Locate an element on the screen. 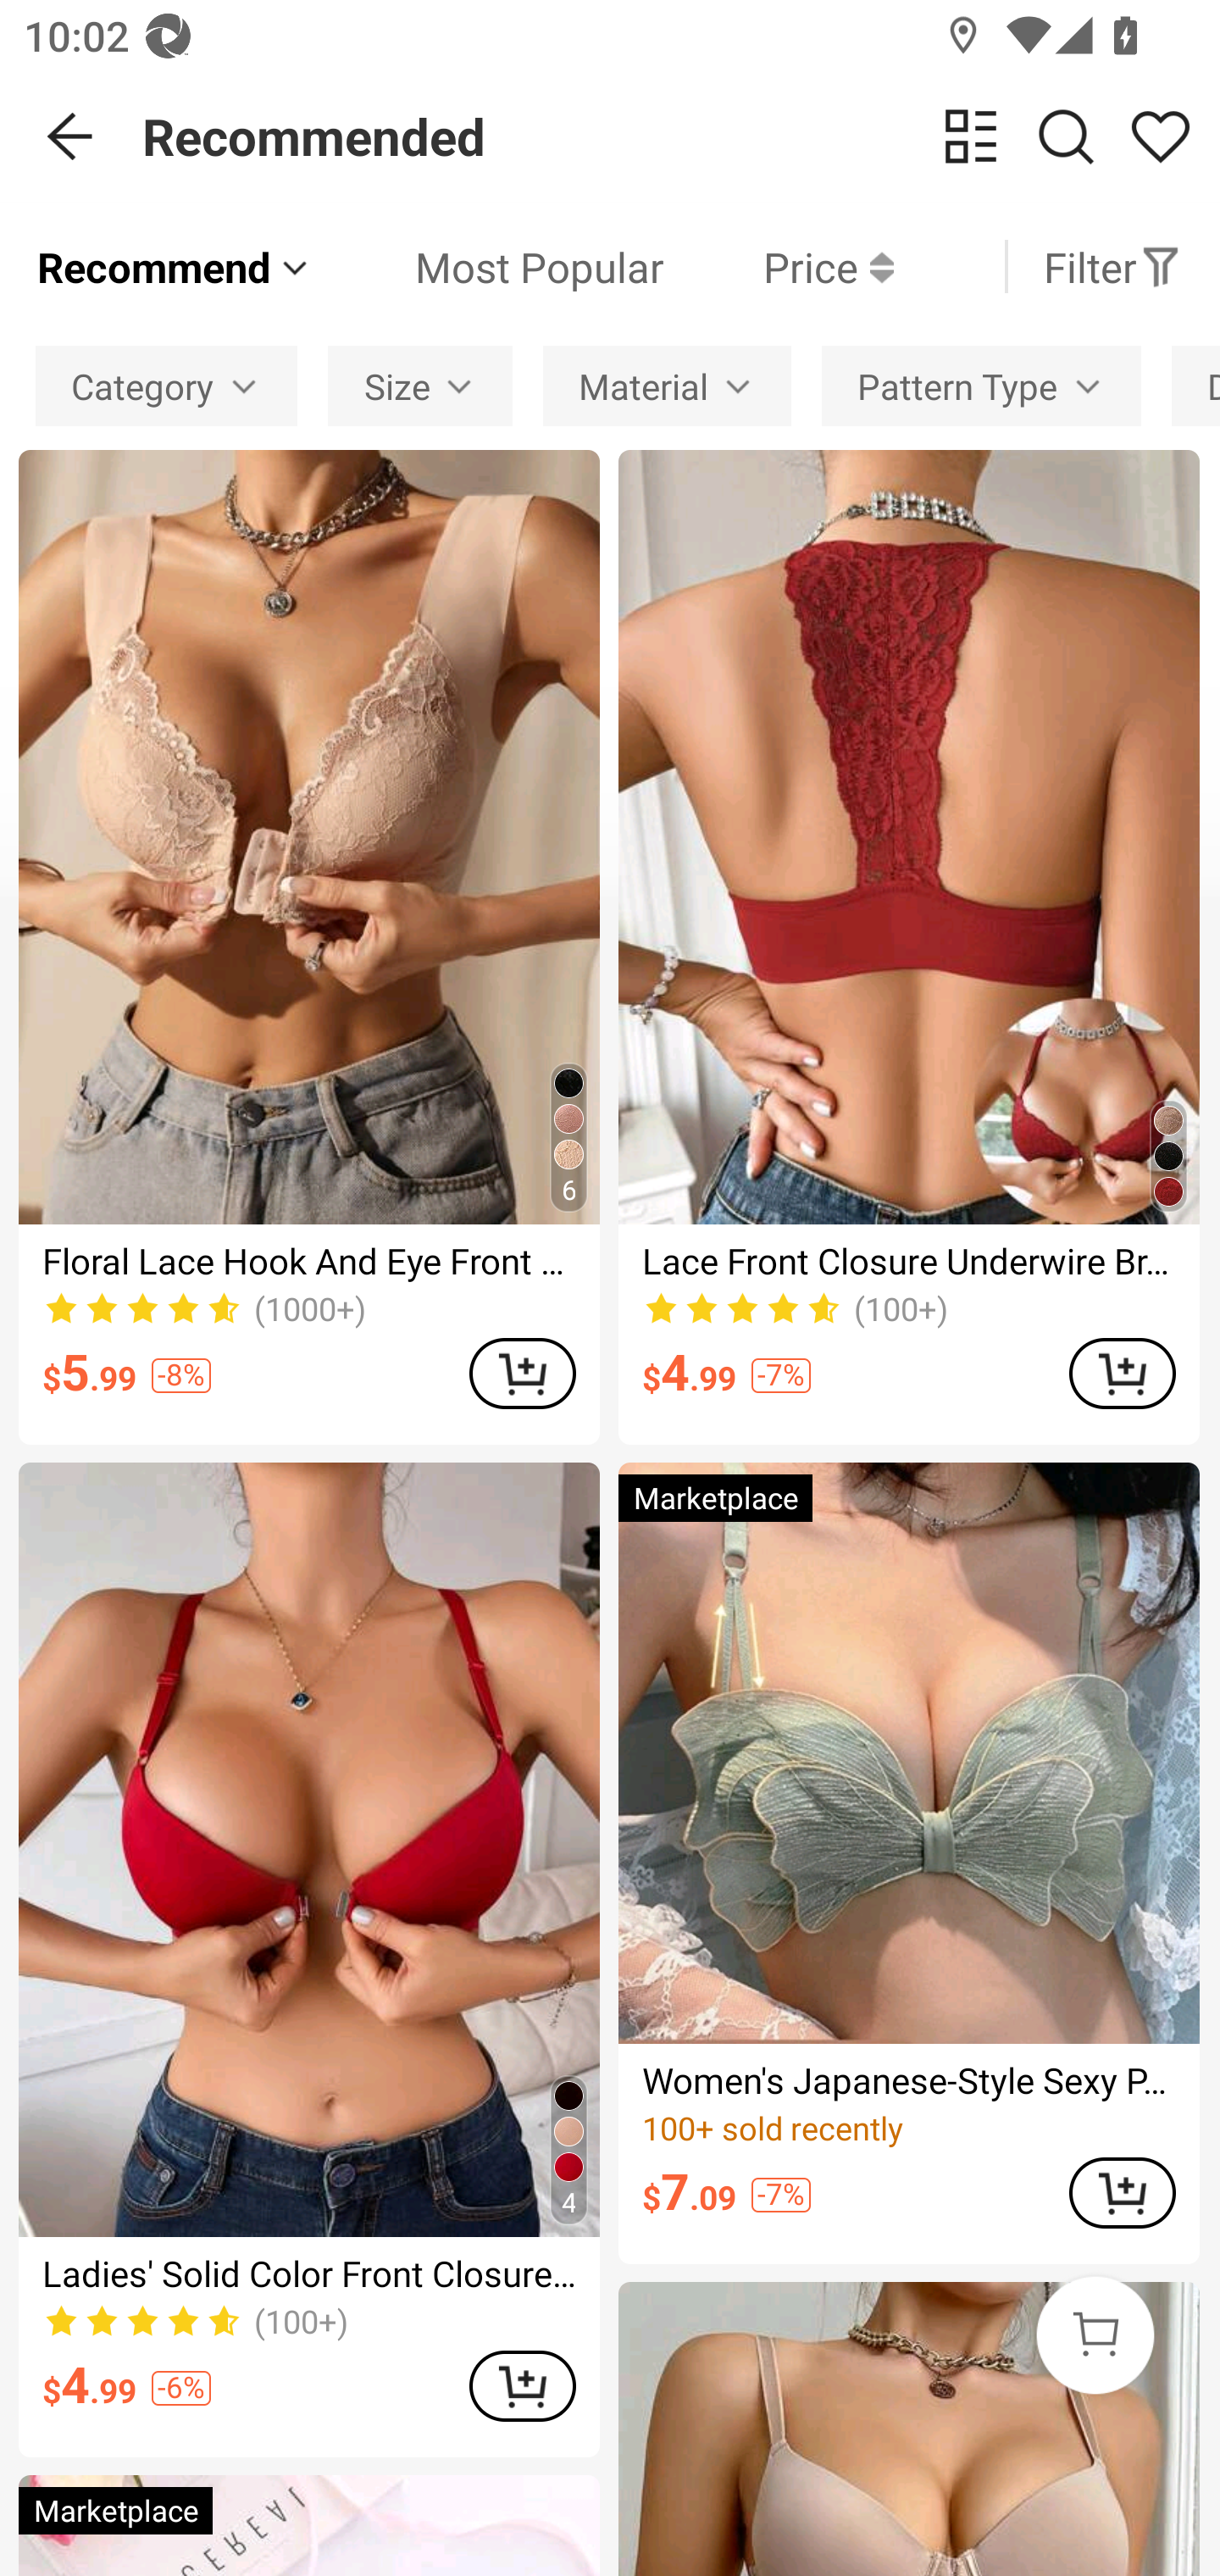 The width and height of the screenshot is (1220, 2576). Price is located at coordinates (779, 266).